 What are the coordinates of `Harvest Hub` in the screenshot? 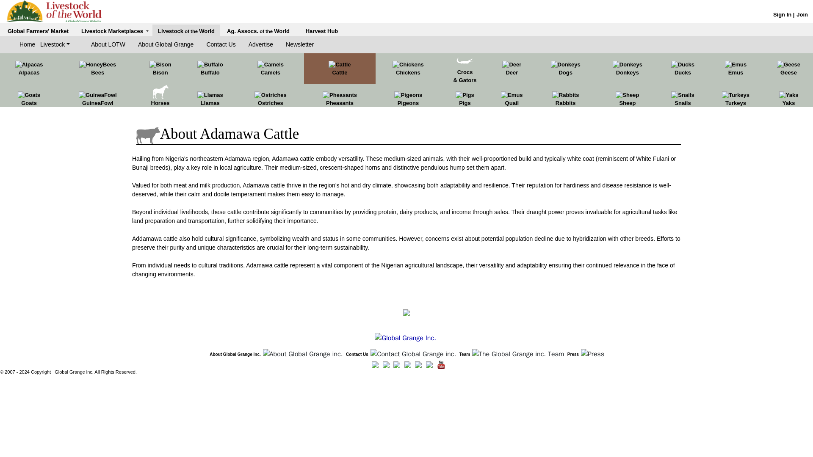 It's located at (322, 31).